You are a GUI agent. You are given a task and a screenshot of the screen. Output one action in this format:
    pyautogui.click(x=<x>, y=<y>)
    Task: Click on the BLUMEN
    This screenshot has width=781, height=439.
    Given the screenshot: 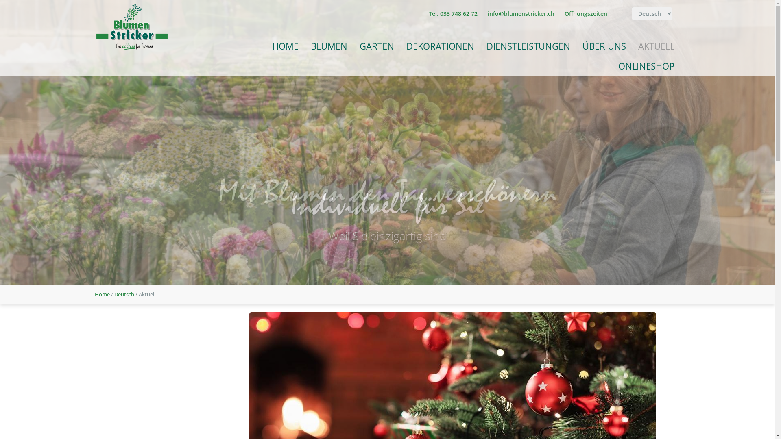 What is the action you would take?
    pyautogui.click(x=329, y=46)
    